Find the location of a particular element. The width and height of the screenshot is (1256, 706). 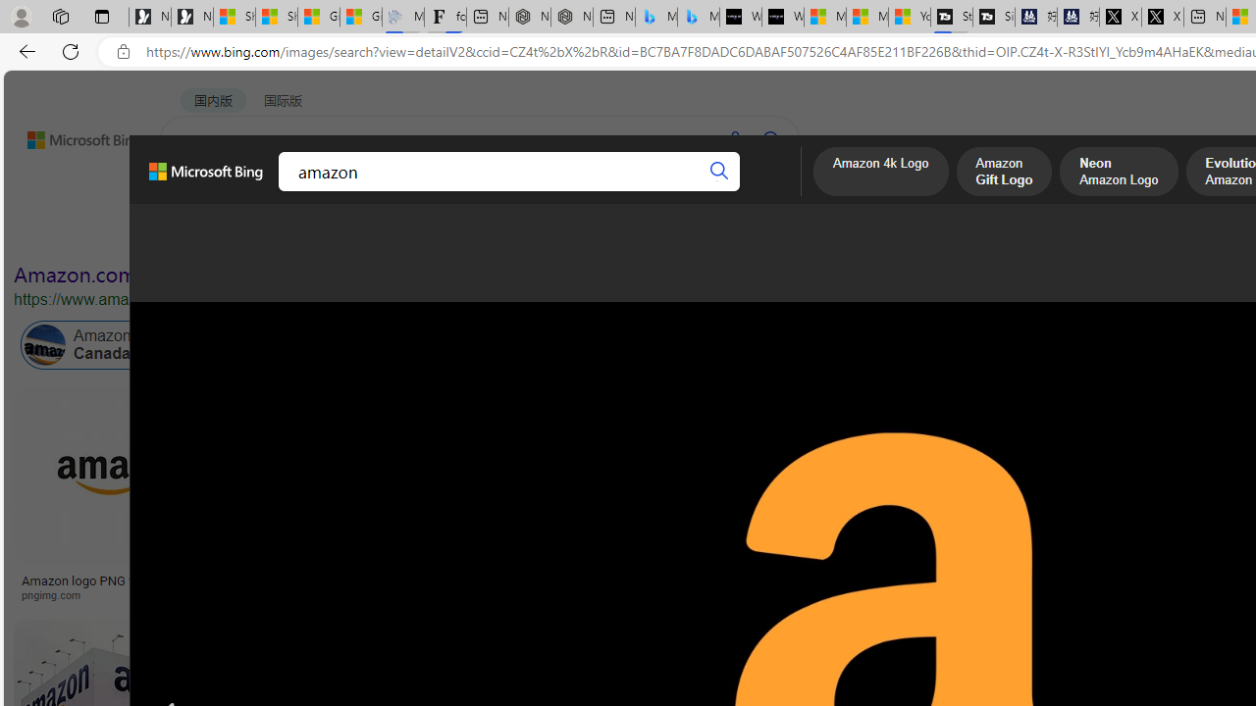

People is located at coordinates (511, 233).